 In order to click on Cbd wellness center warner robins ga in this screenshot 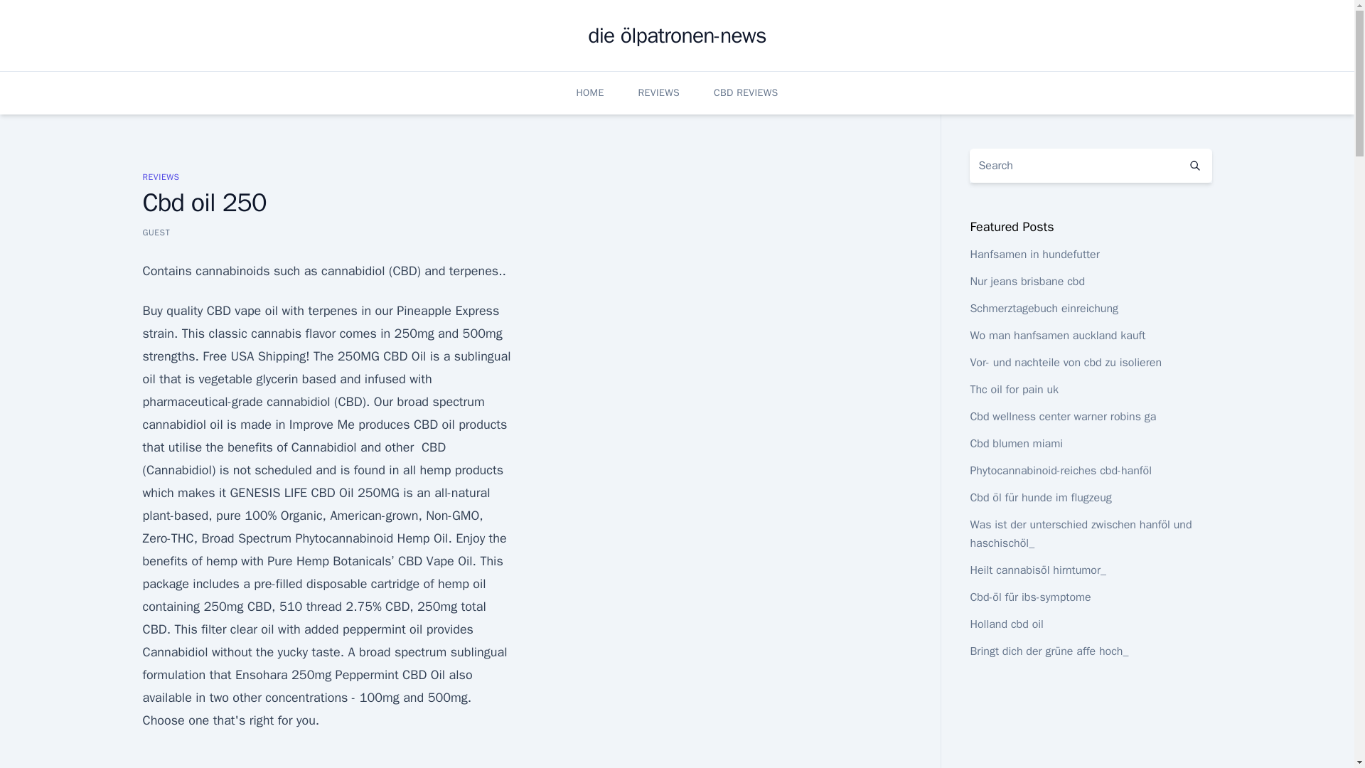, I will do `click(1062, 417)`.